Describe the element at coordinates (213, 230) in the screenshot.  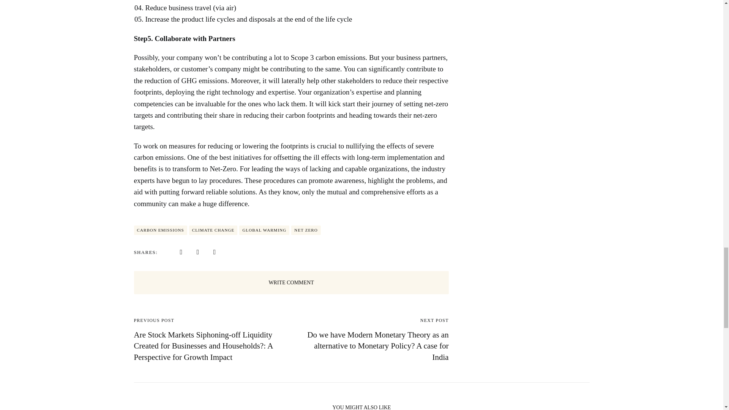
I see `CLIMATE CHANGE` at that location.